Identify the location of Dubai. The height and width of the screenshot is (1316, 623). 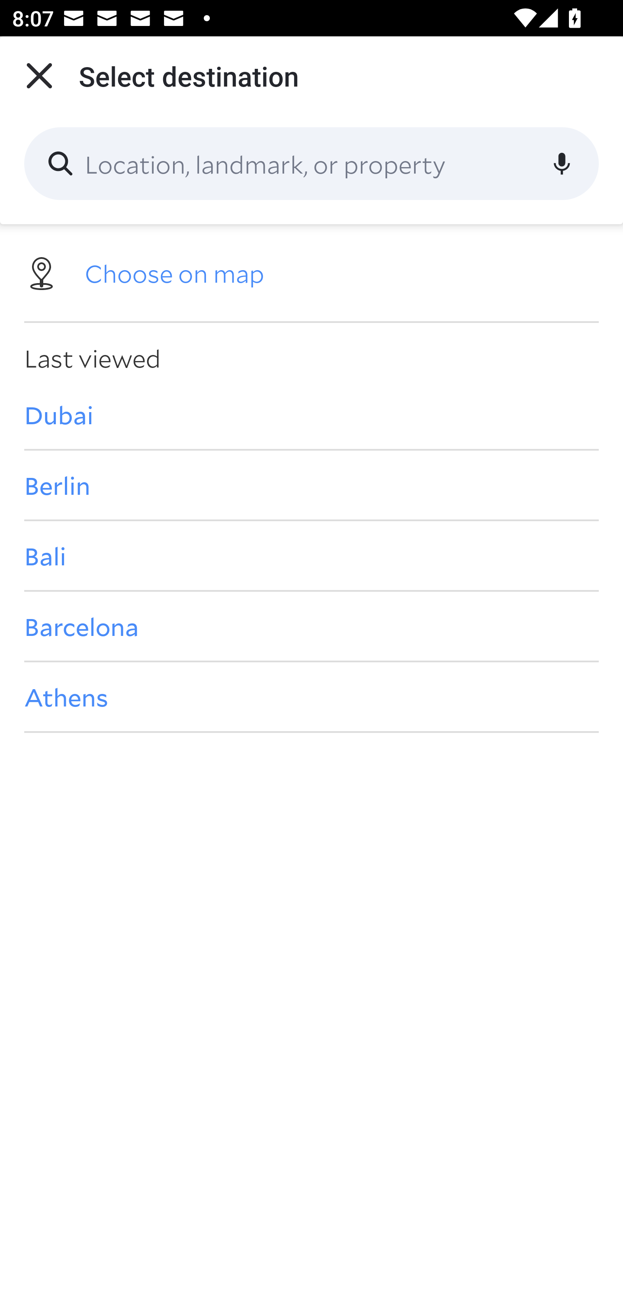
(311, 414).